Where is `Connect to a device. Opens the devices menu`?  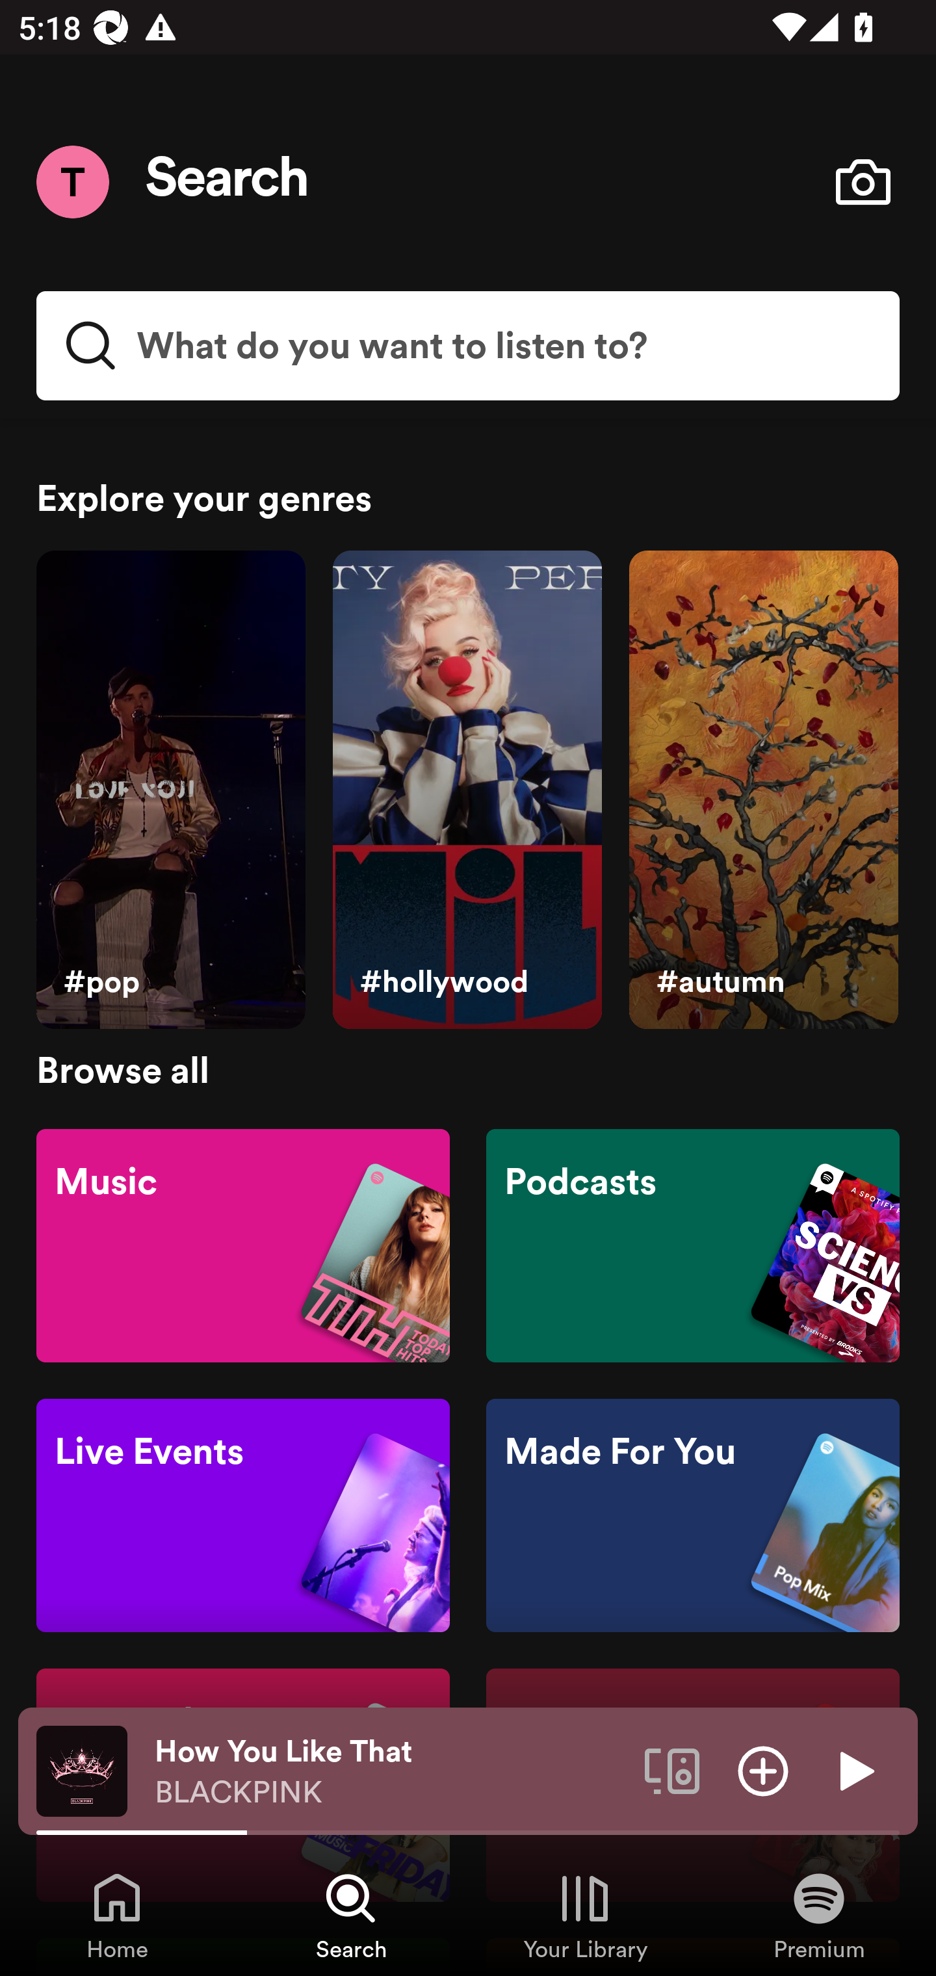 Connect to a device. Opens the devices menu is located at coordinates (672, 1770).